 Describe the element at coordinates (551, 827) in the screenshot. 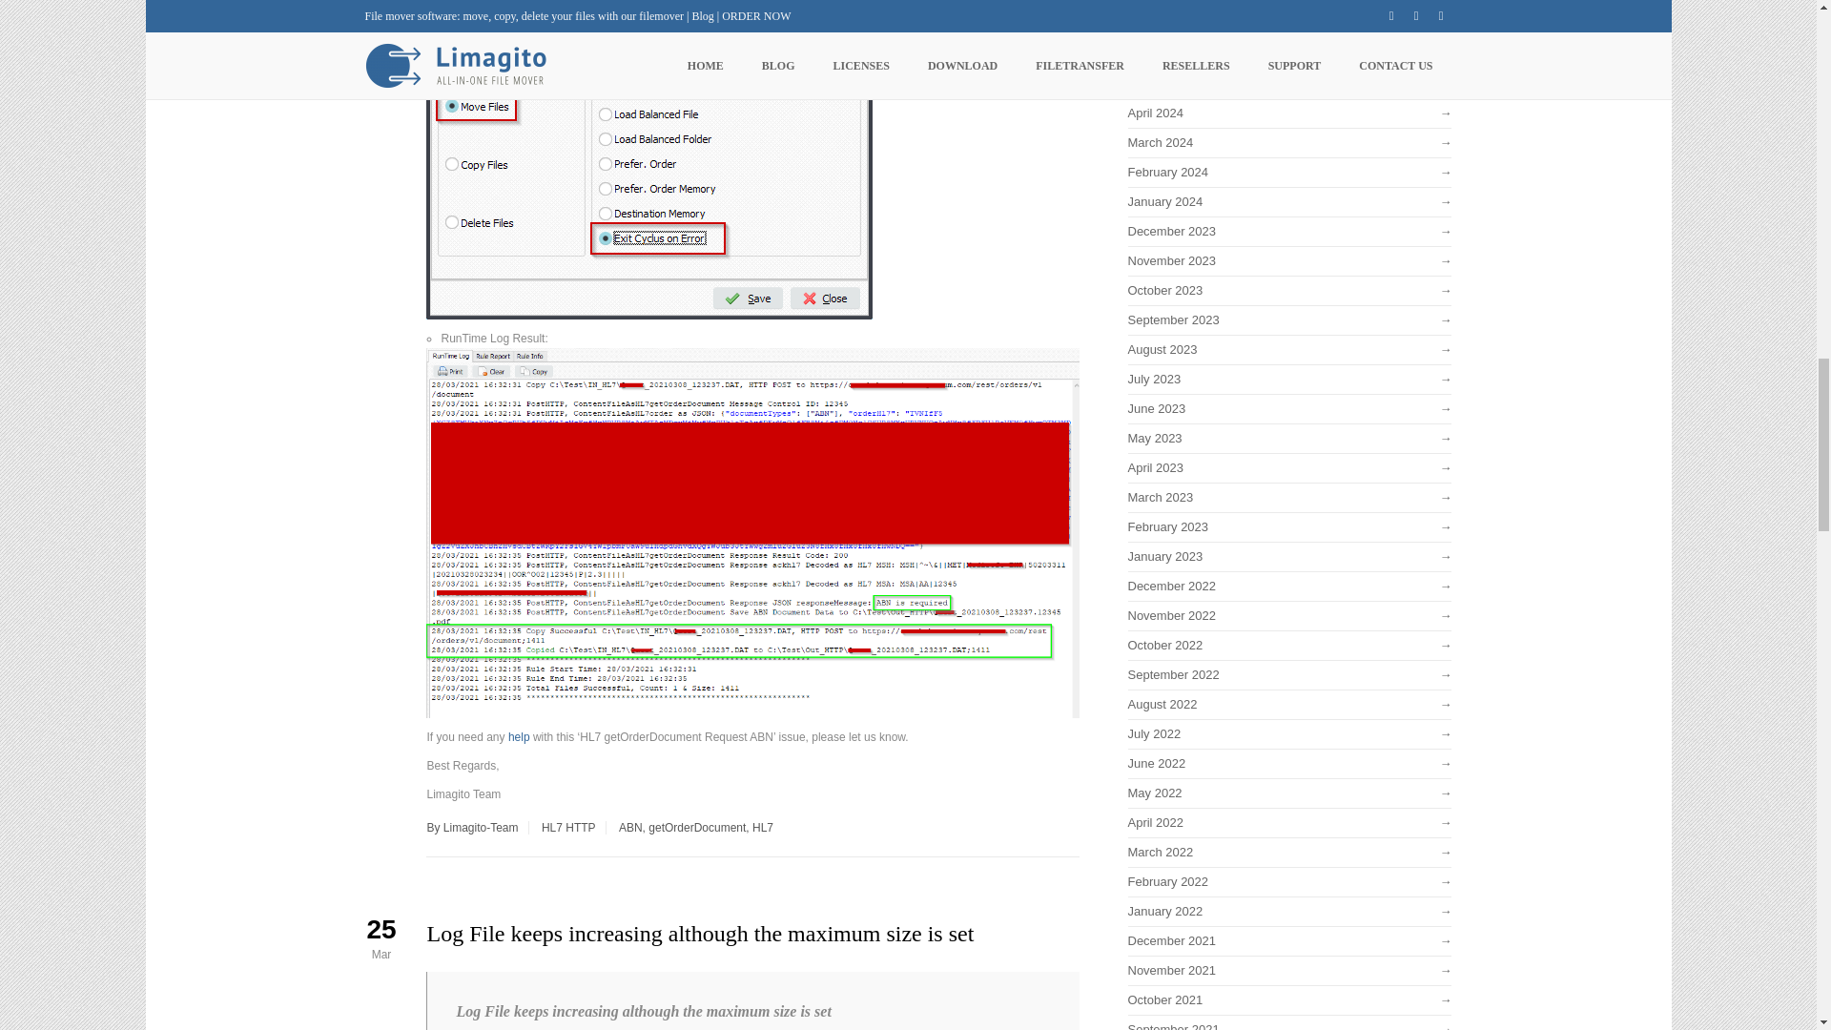

I see `HL7` at that location.